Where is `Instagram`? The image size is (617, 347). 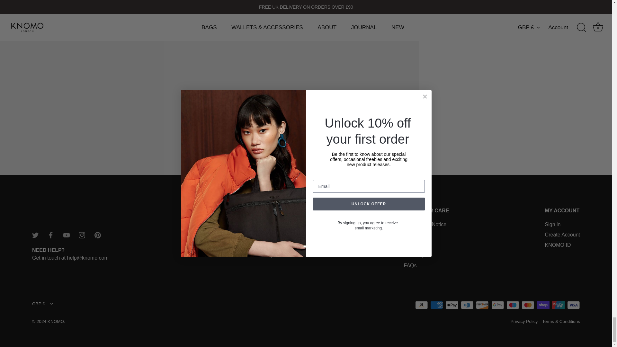 Instagram is located at coordinates (82, 235).